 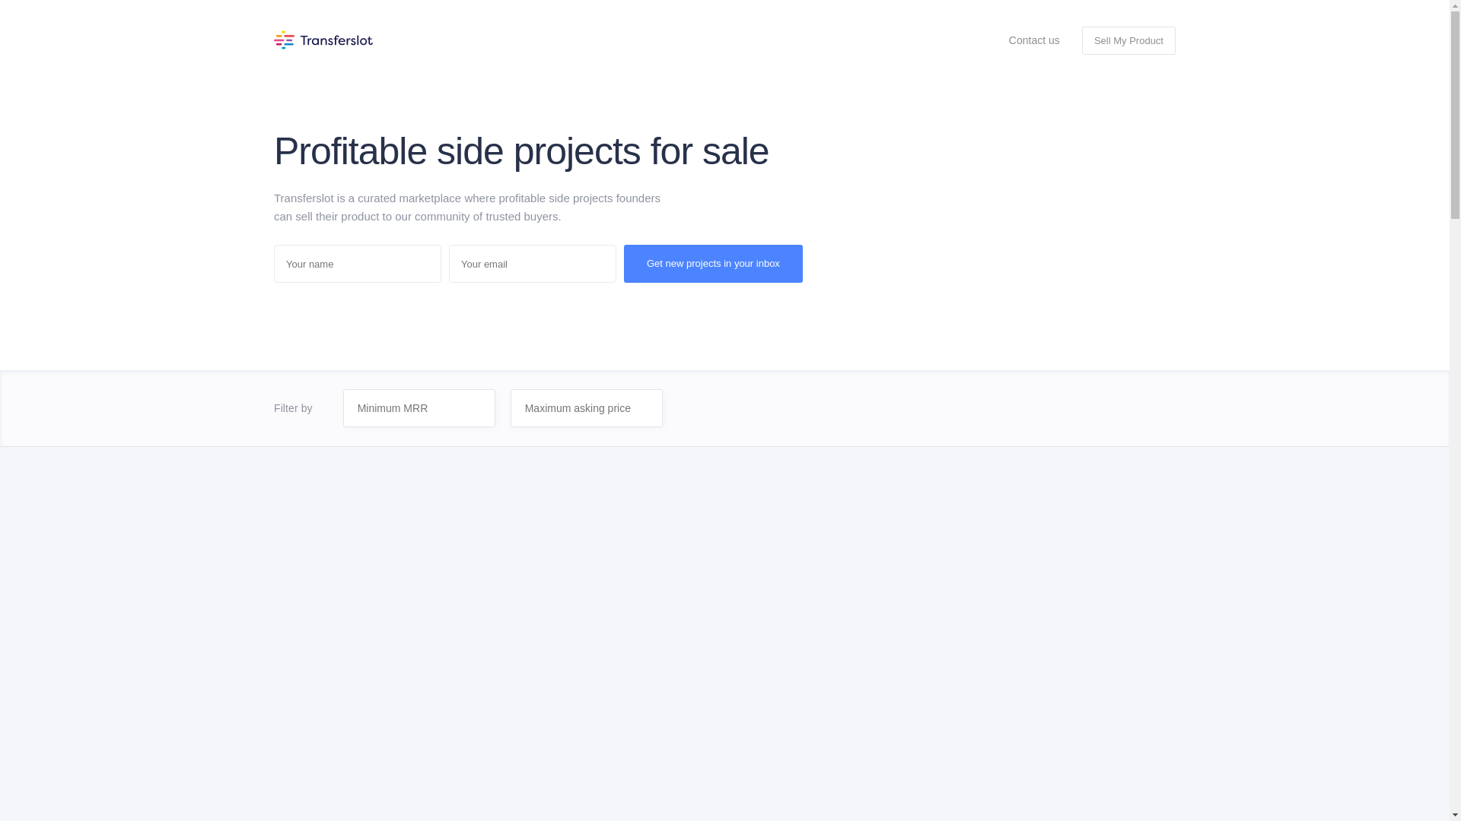 What do you see at coordinates (1129, 40) in the screenshot?
I see `Sell My Product` at bounding box center [1129, 40].